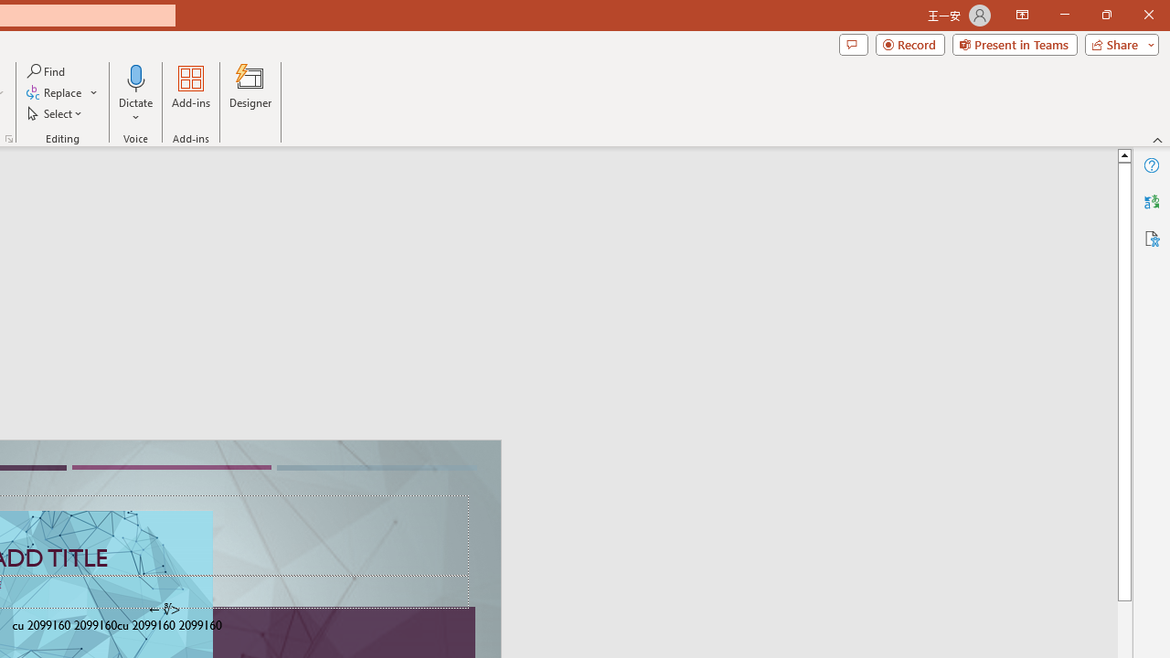 The image size is (1170, 658). What do you see at coordinates (1124, 154) in the screenshot?
I see `Line up` at bounding box center [1124, 154].